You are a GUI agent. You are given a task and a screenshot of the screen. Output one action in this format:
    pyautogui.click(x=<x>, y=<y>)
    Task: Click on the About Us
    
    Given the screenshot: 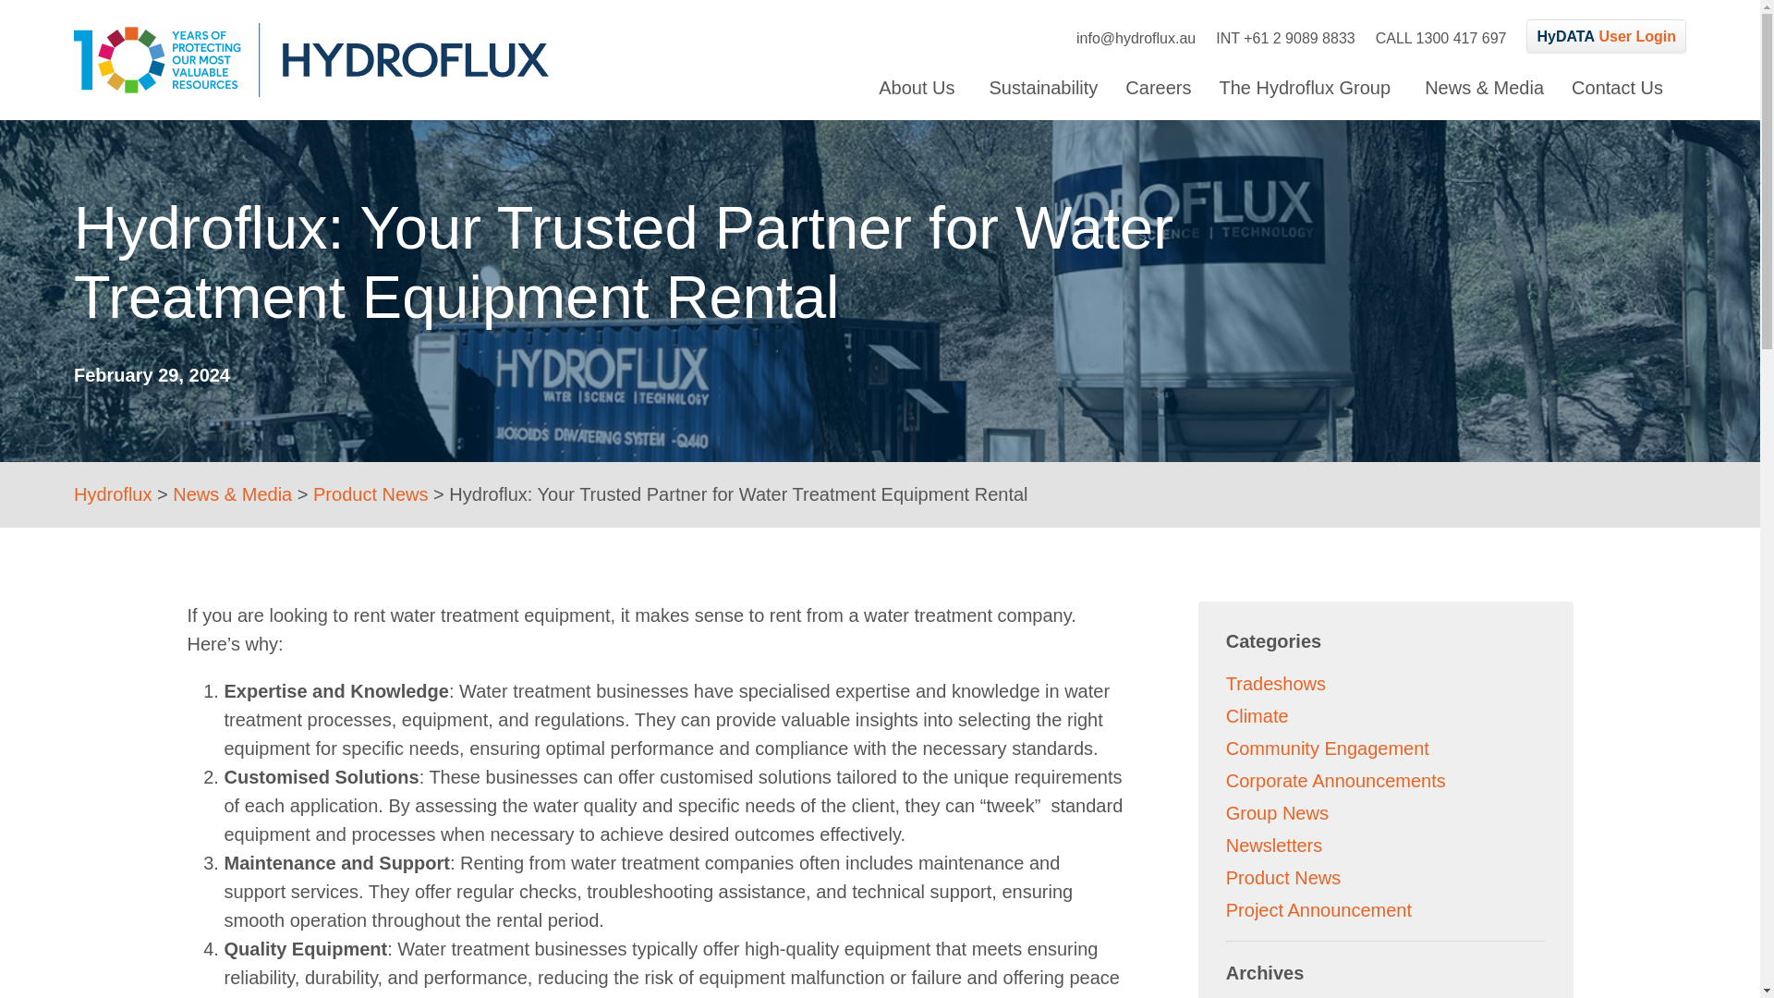 What is the action you would take?
    pyautogui.click(x=1606, y=35)
    